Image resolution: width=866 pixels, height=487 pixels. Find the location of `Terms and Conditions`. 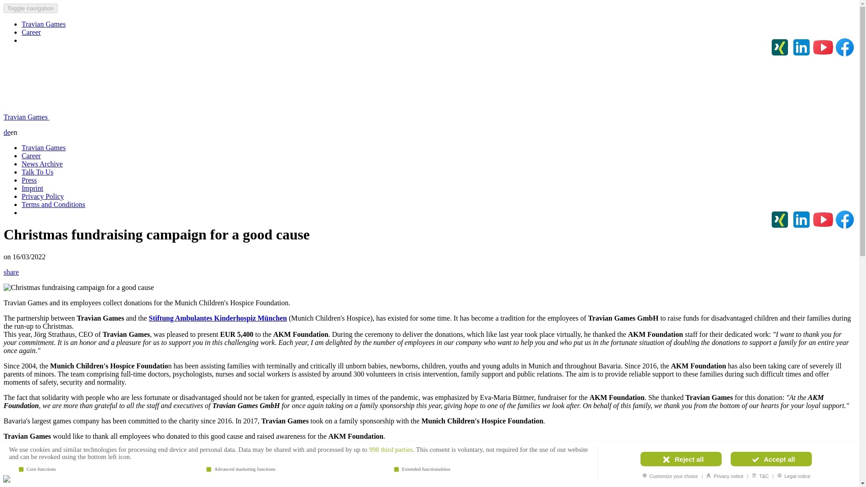

Terms and Conditions is located at coordinates (53, 204).